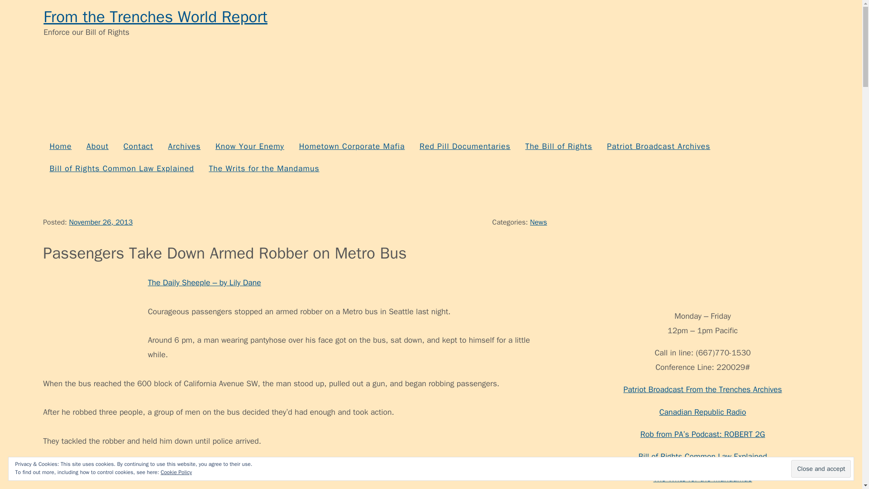 This screenshot has height=489, width=869. What do you see at coordinates (464, 146) in the screenshot?
I see `Red Pill Documentaries` at bounding box center [464, 146].